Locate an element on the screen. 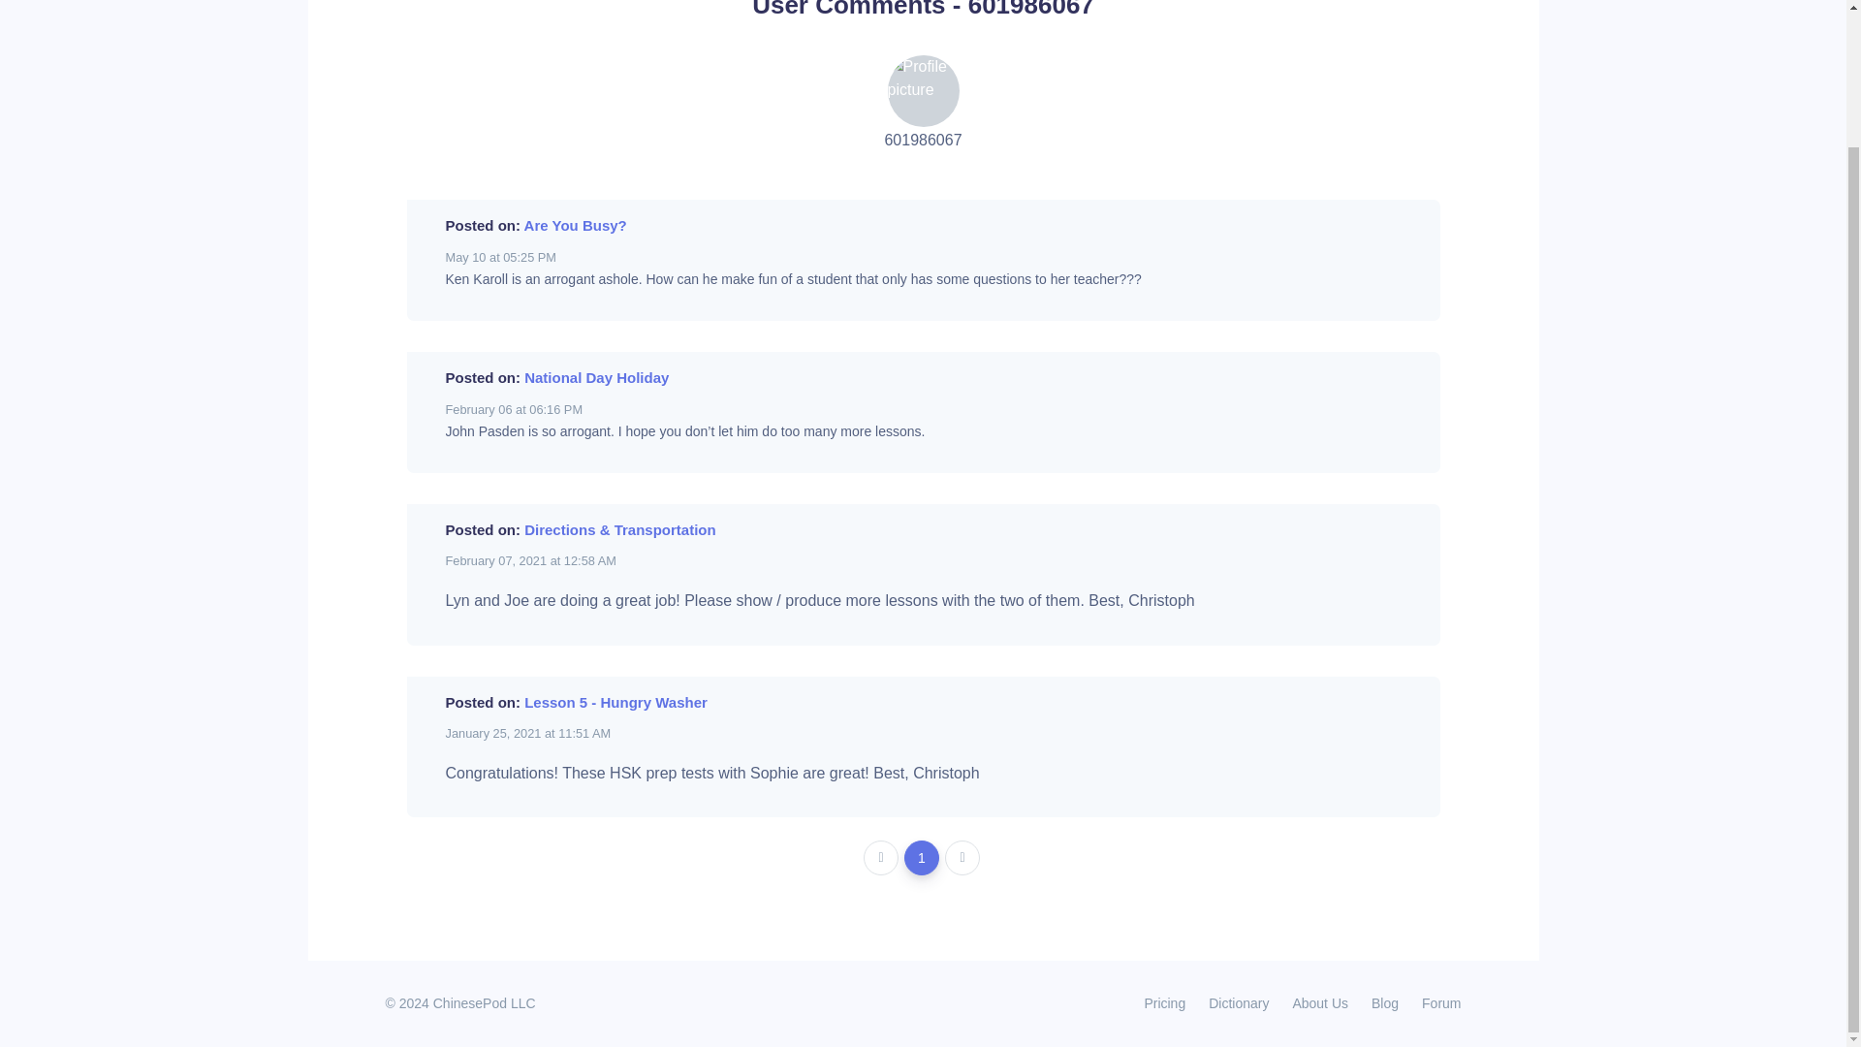  About Us is located at coordinates (1320, 1002).